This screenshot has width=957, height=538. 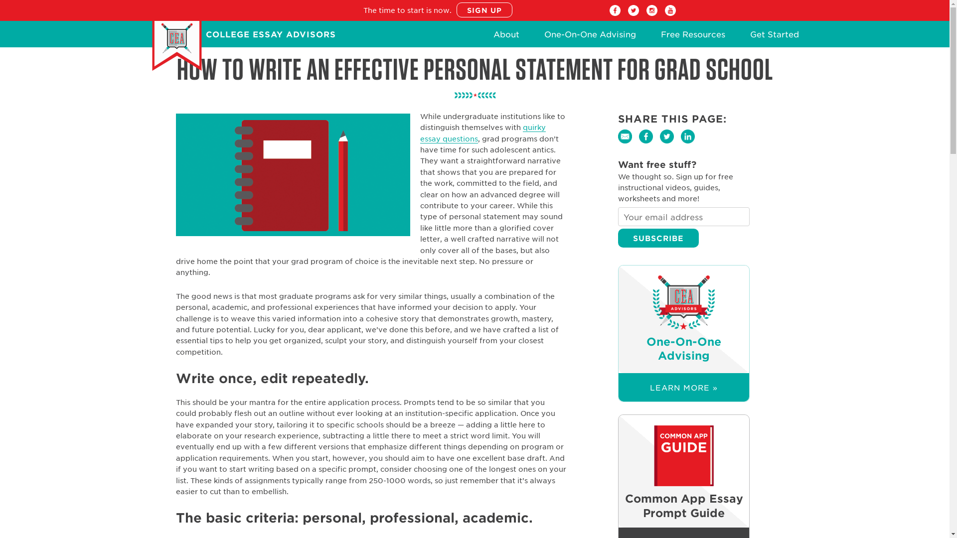 I want to click on COLLEGE ESSAY ADVISORS, so click(x=270, y=35).